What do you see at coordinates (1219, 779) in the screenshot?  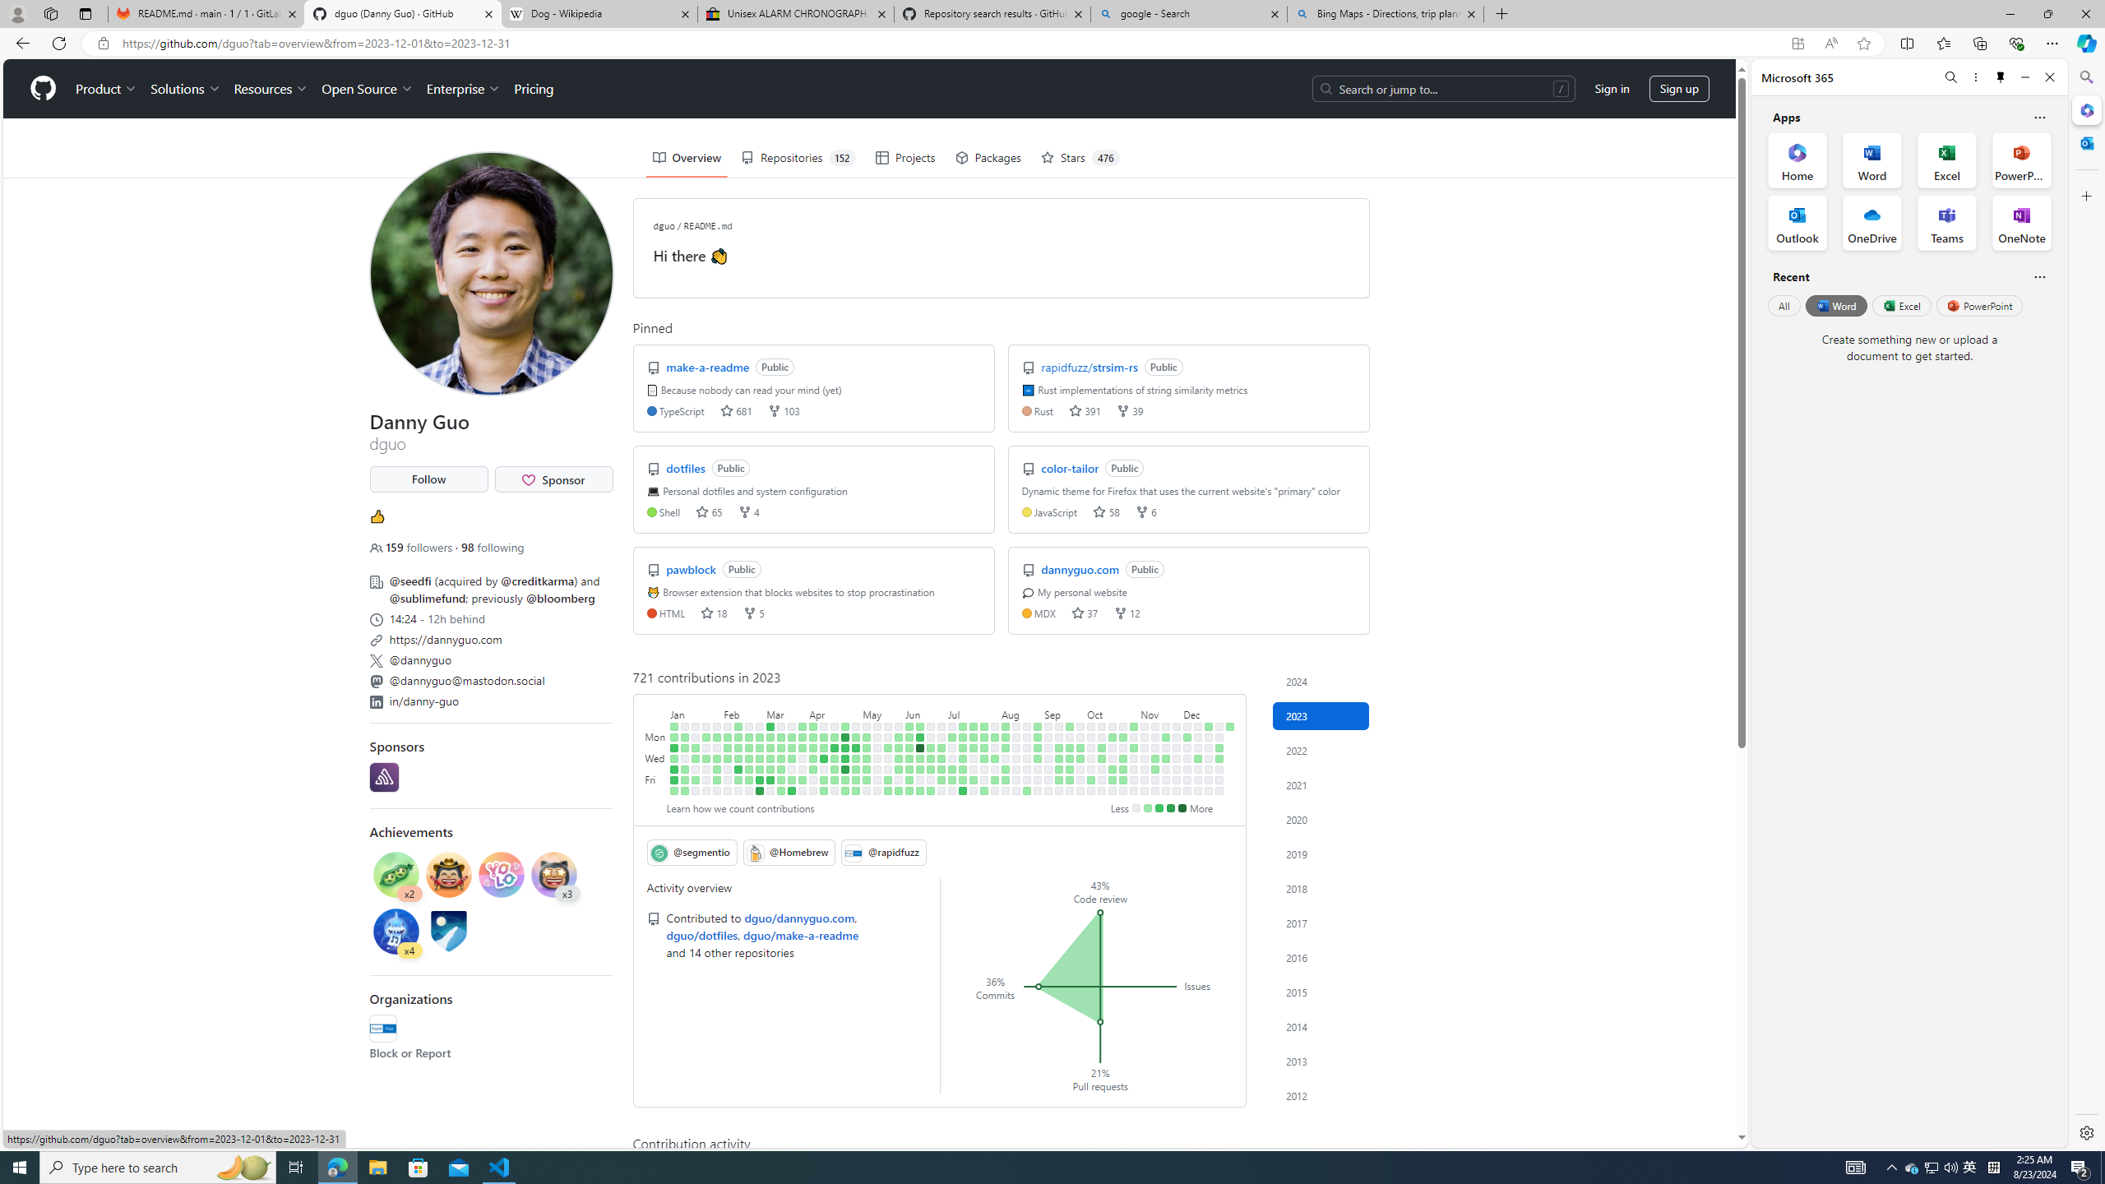 I see `No contributions on December 29th.` at bounding box center [1219, 779].